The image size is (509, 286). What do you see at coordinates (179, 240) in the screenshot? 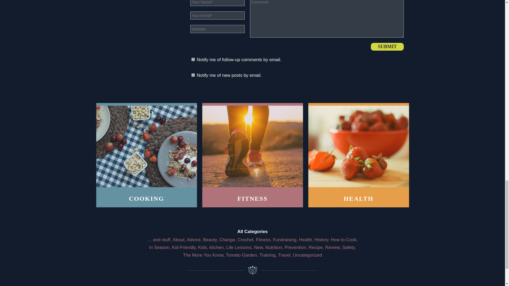
I see `About` at bounding box center [179, 240].